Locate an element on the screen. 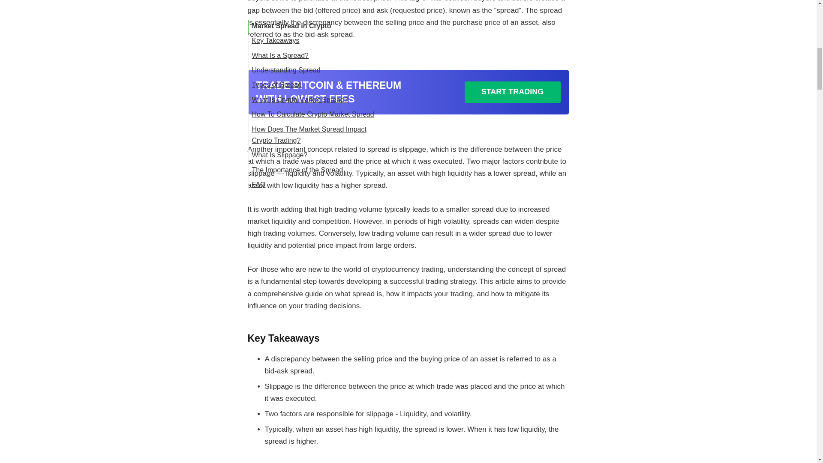 The width and height of the screenshot is (823, 463). START TRADING is located at coordinates (513, 92).